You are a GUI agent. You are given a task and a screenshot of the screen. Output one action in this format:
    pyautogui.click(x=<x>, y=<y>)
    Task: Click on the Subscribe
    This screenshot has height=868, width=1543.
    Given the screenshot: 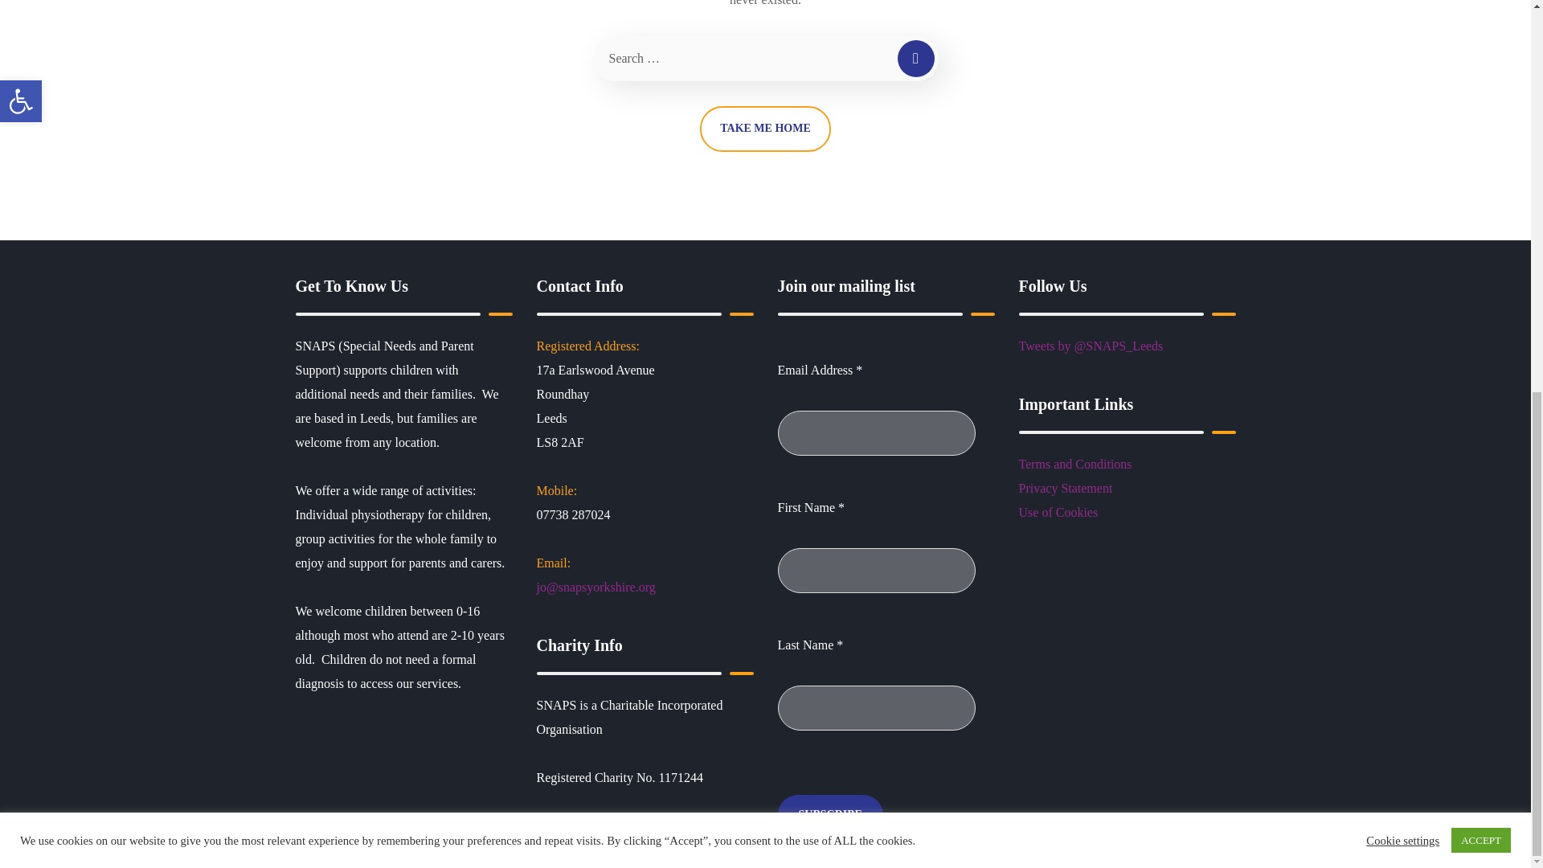 What is the action you would take?
    pyautogui.click(x=829, y=815)
    